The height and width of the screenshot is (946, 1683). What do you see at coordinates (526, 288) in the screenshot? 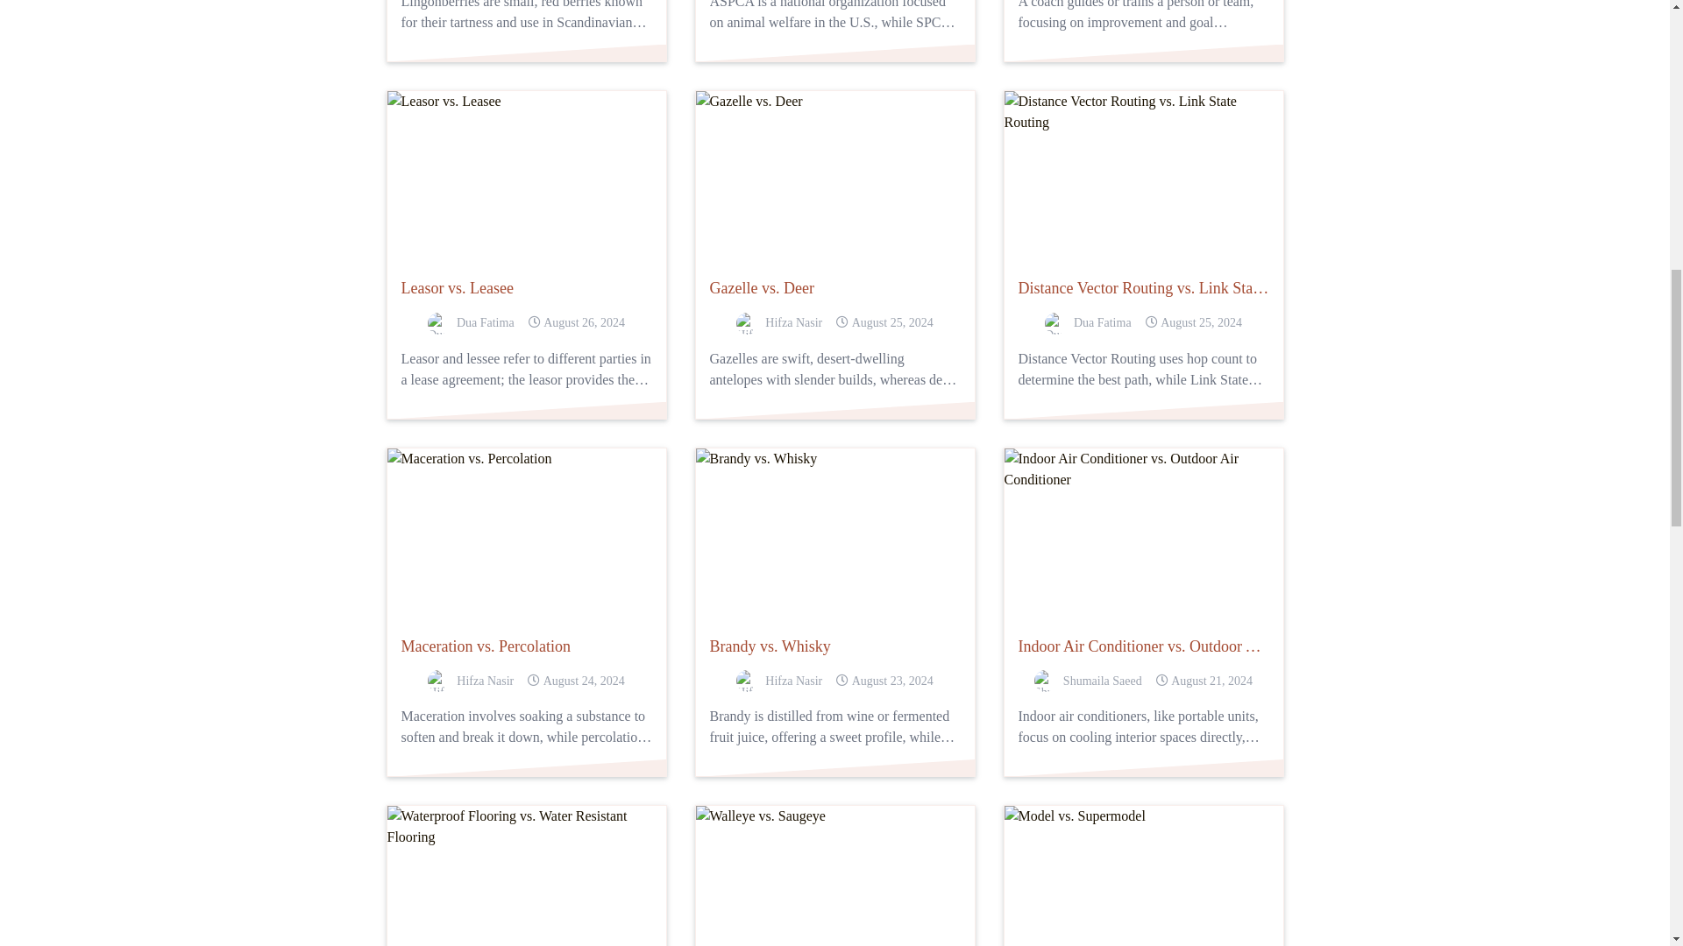
I see `Leasor vs. Leasee` at bounding box center [526, 288].